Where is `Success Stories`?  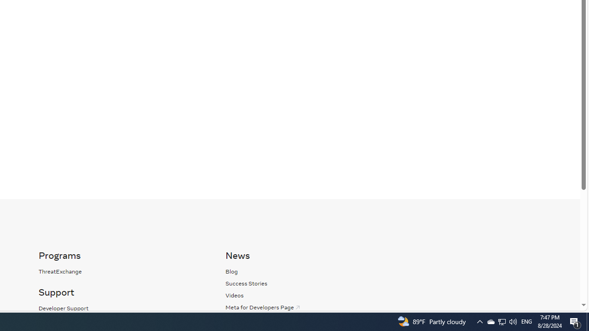
Success Stories is located at coordinates (309, 283).